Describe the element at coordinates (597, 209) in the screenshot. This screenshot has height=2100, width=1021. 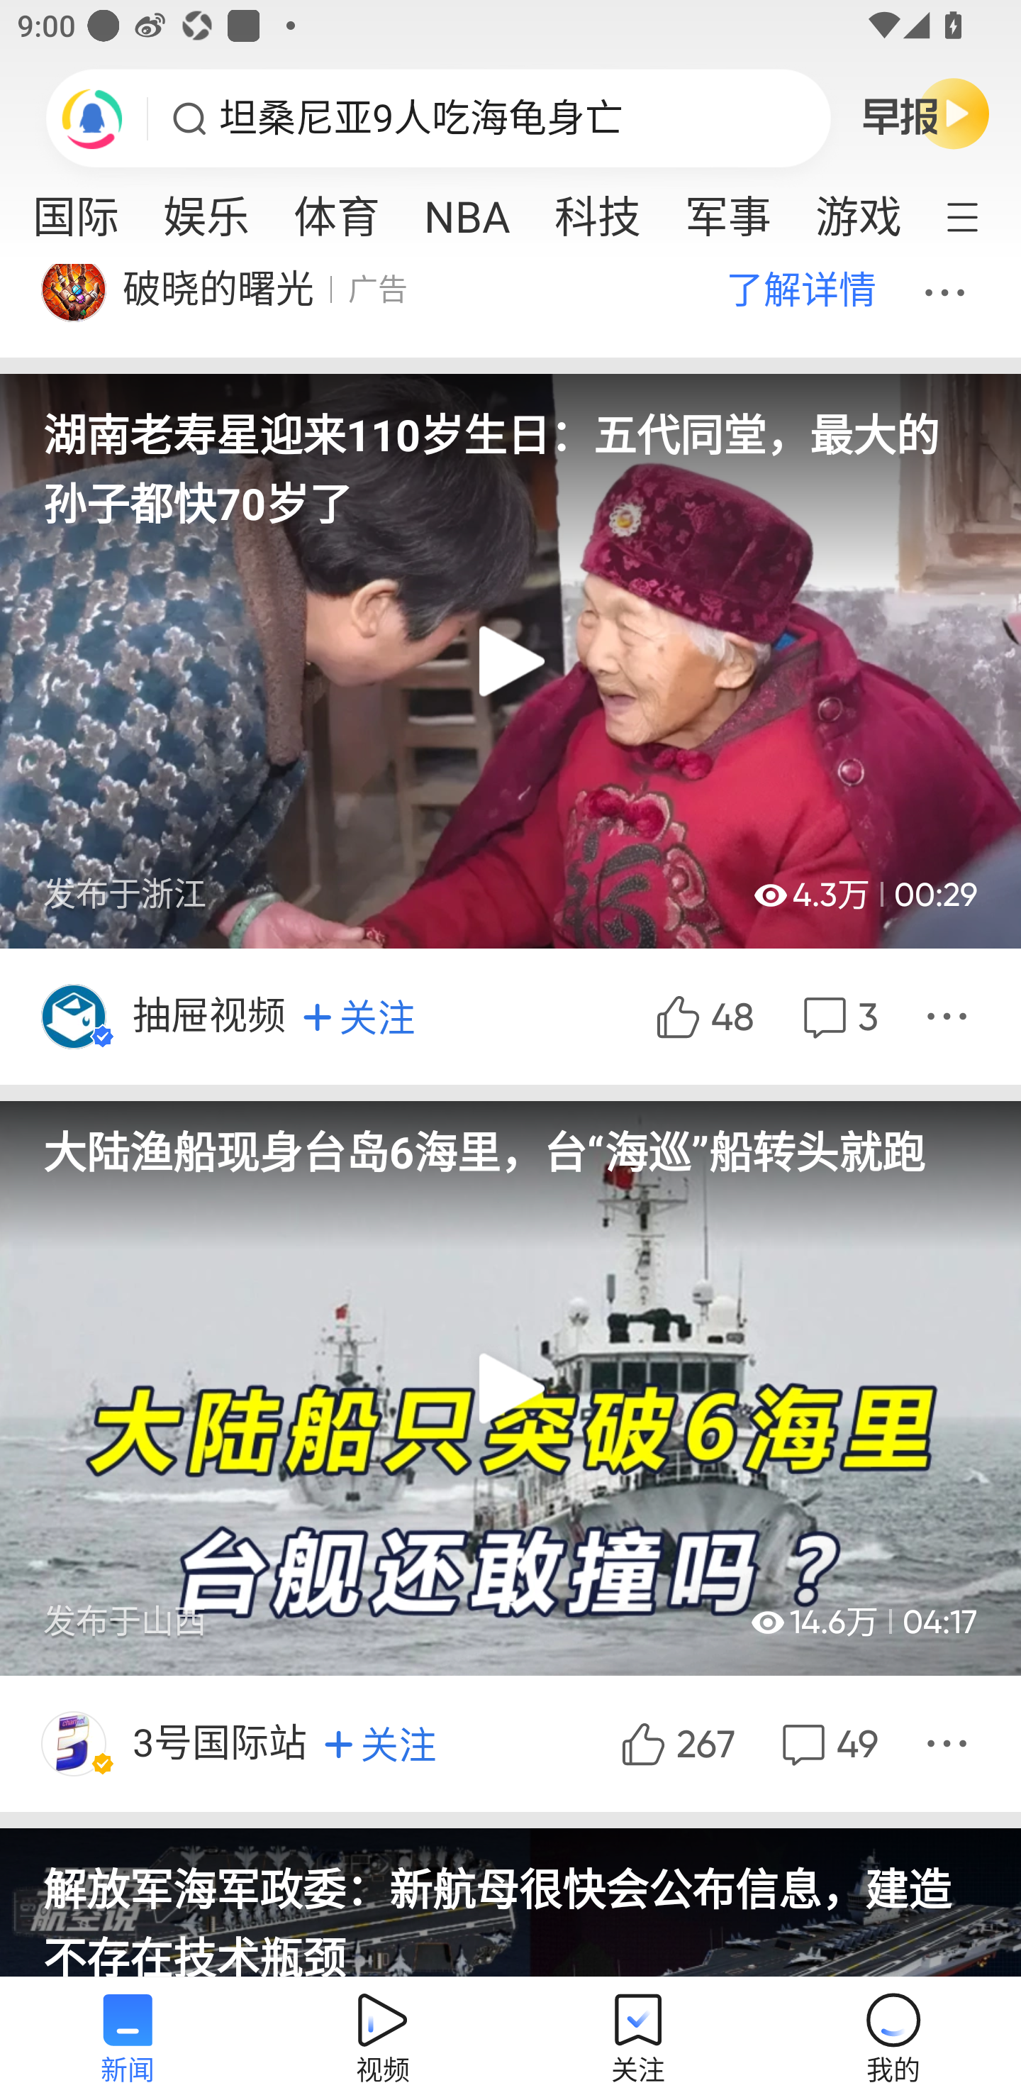
I see `科技` at that location.